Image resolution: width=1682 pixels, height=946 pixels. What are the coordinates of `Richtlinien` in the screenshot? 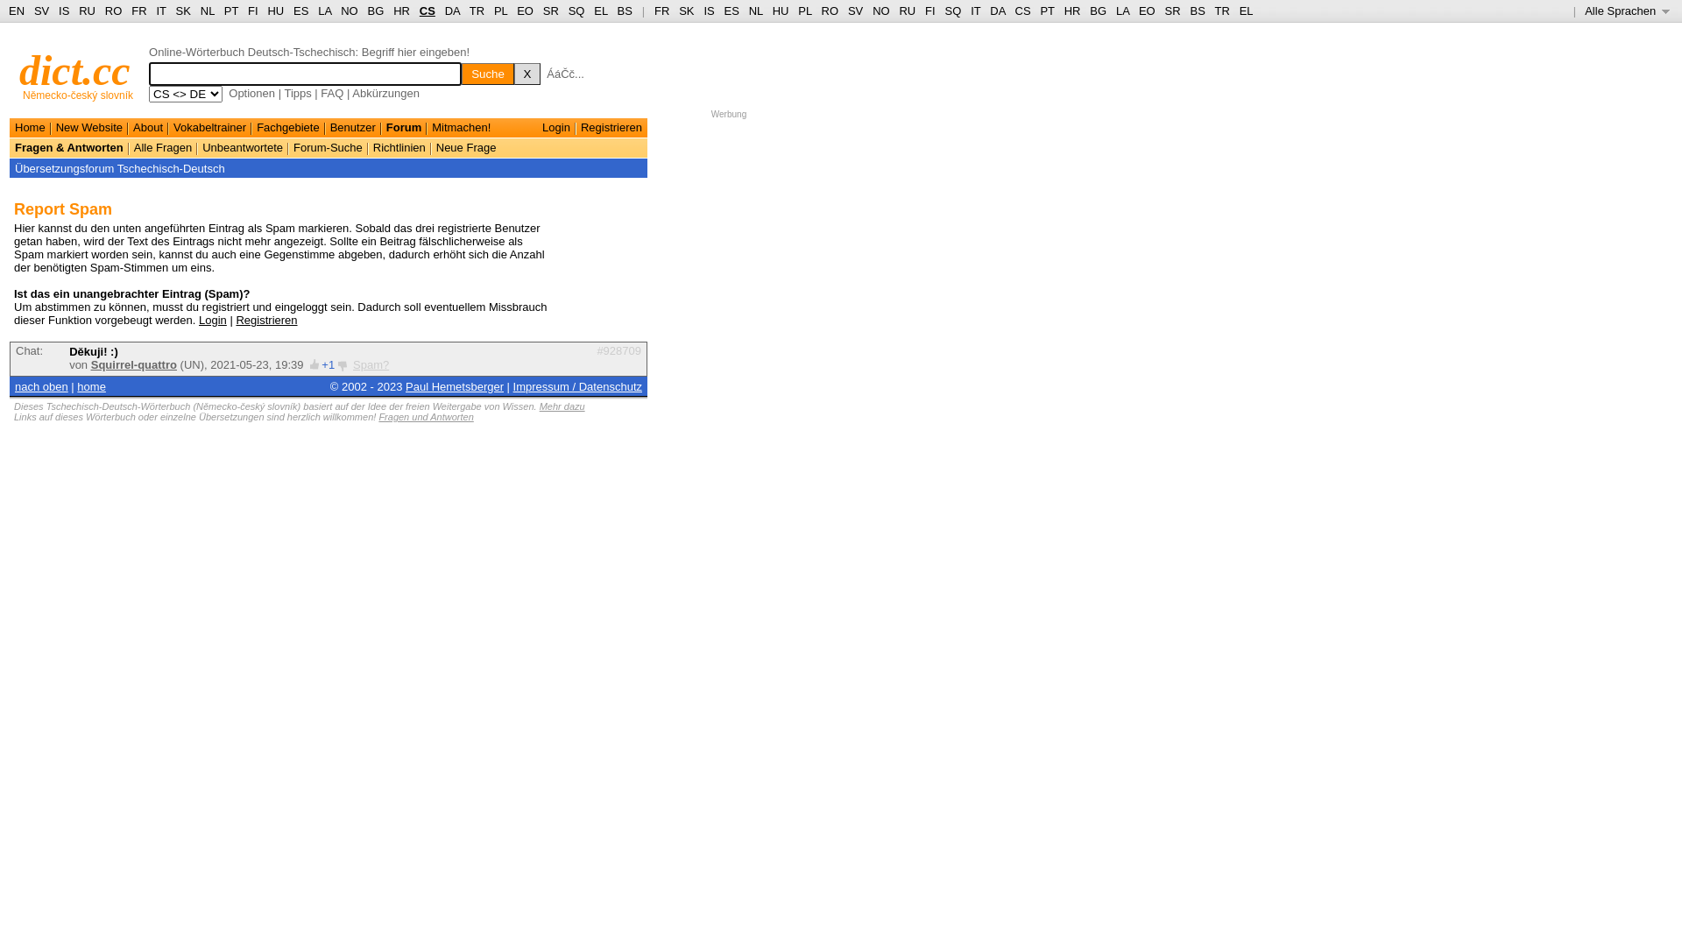 It's located at (399, 147).